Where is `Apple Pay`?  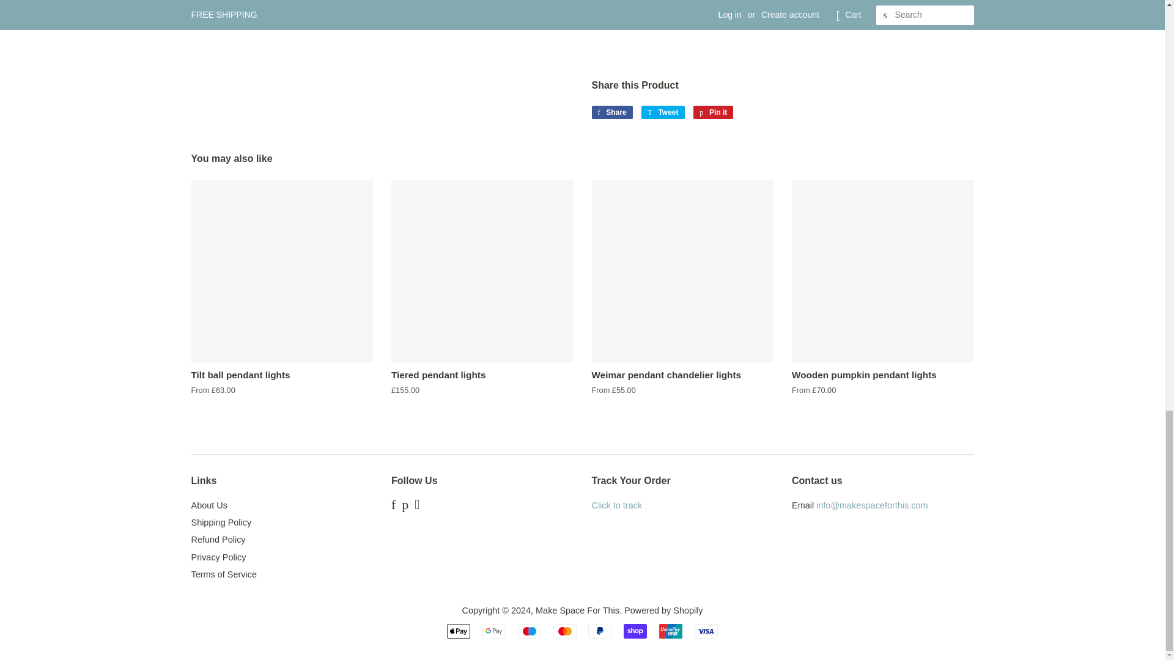 Apple Pay is located at coordinates (459, 631).